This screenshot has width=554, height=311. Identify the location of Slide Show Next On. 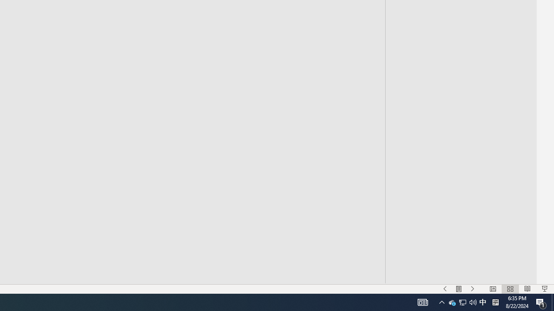
(473, 289).